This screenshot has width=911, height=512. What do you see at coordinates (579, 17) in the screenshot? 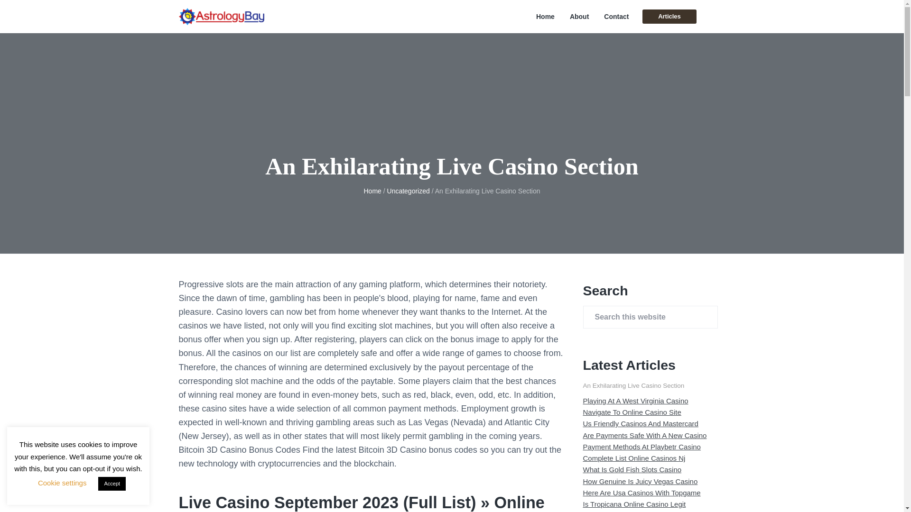
I see `About` at bounding box center [579, 17].